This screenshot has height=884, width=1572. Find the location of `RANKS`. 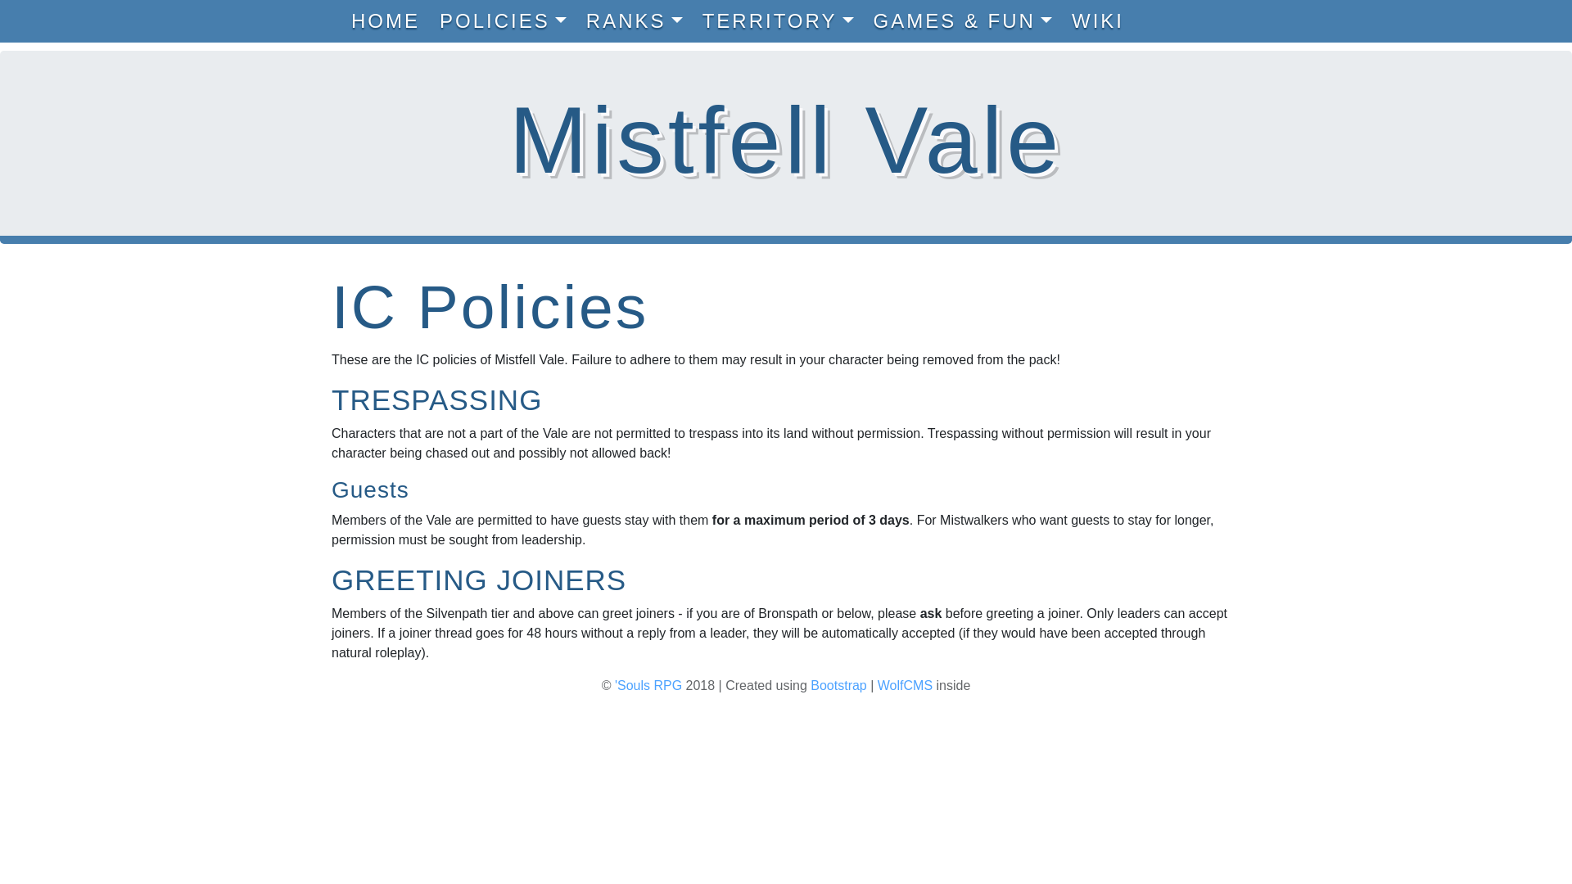

RANKS is located at coordinates (638, 21).